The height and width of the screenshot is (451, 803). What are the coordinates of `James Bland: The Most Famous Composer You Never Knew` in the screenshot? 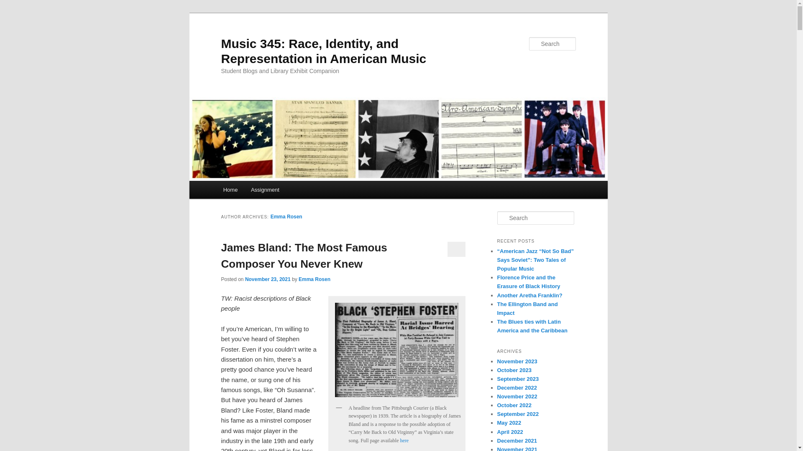 It's located at (304, 256).